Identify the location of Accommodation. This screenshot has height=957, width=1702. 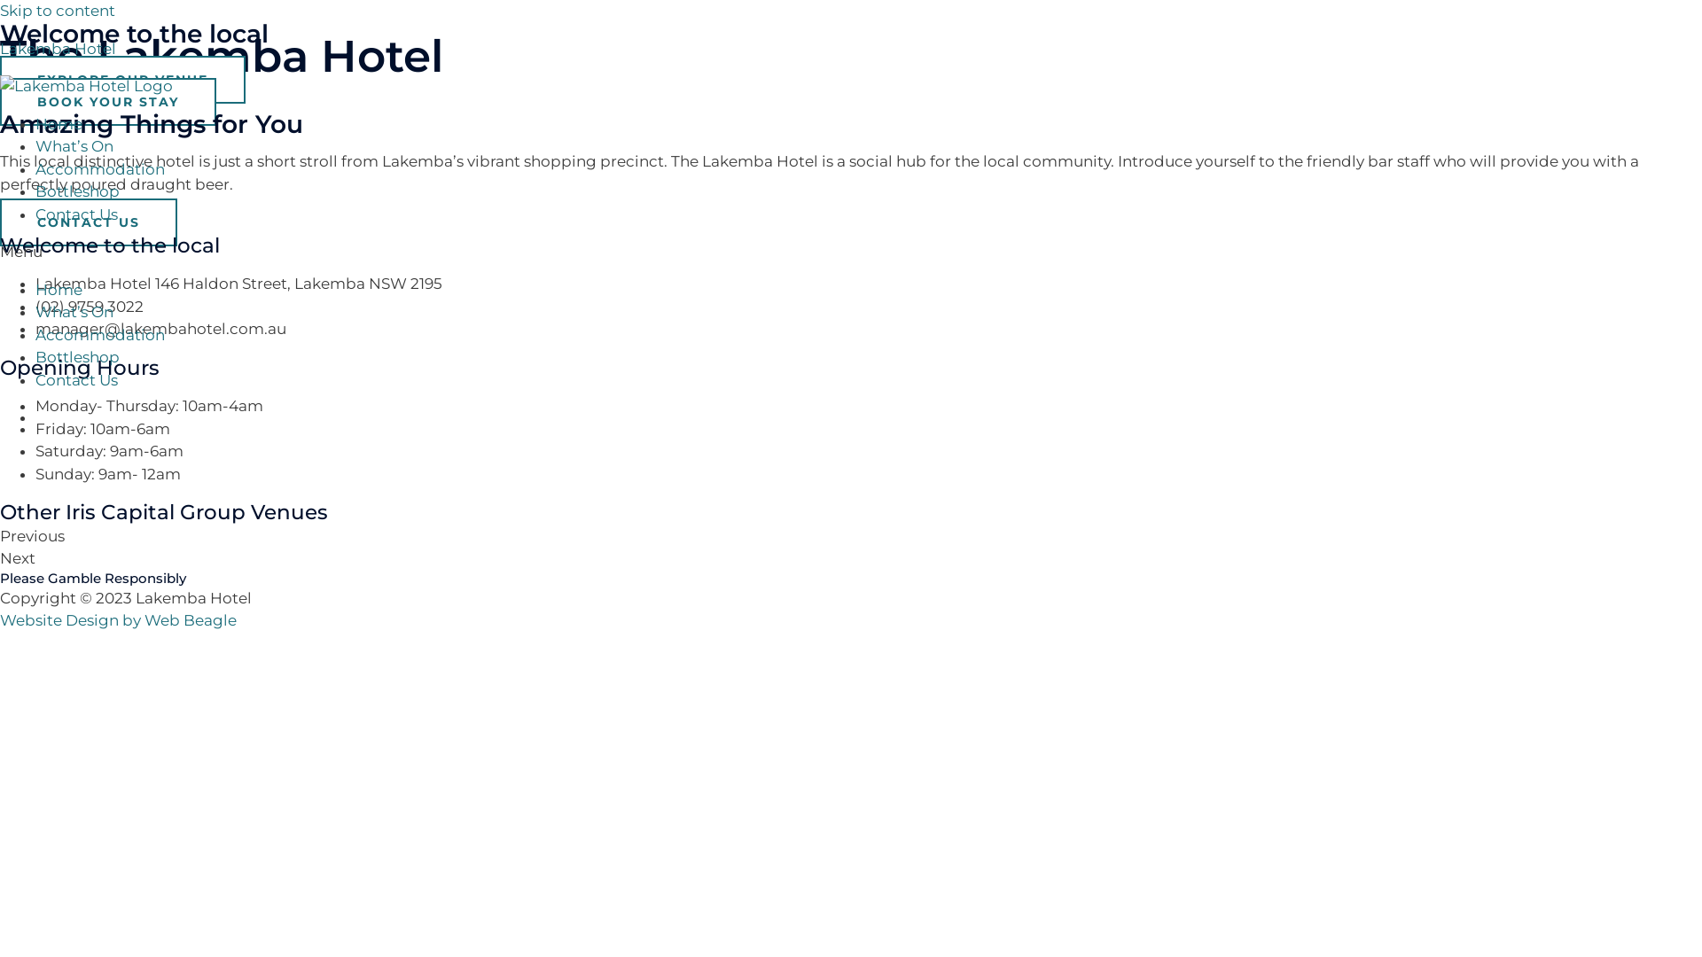
(100, 168).